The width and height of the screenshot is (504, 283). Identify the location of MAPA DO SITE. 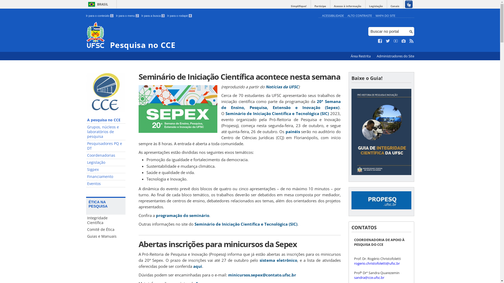
(385, 16).